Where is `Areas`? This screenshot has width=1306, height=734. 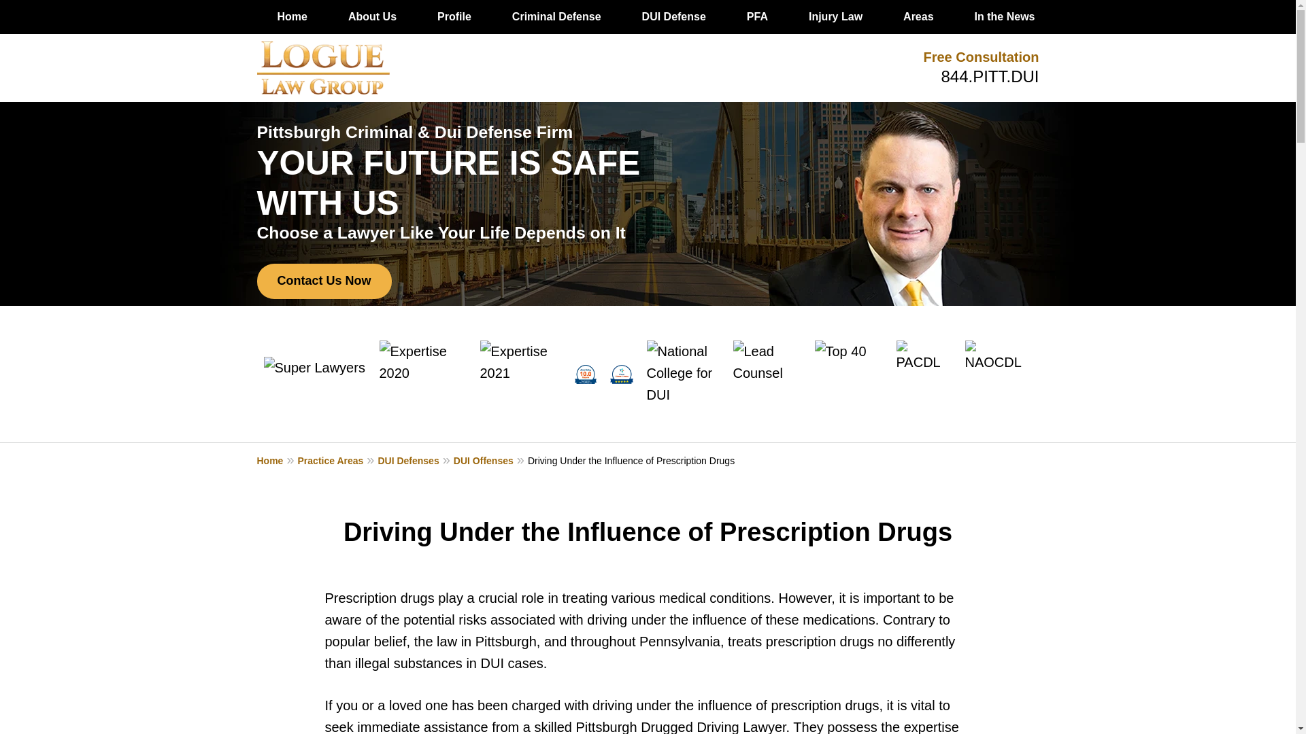
Areas is located at coordinates (918, 16).